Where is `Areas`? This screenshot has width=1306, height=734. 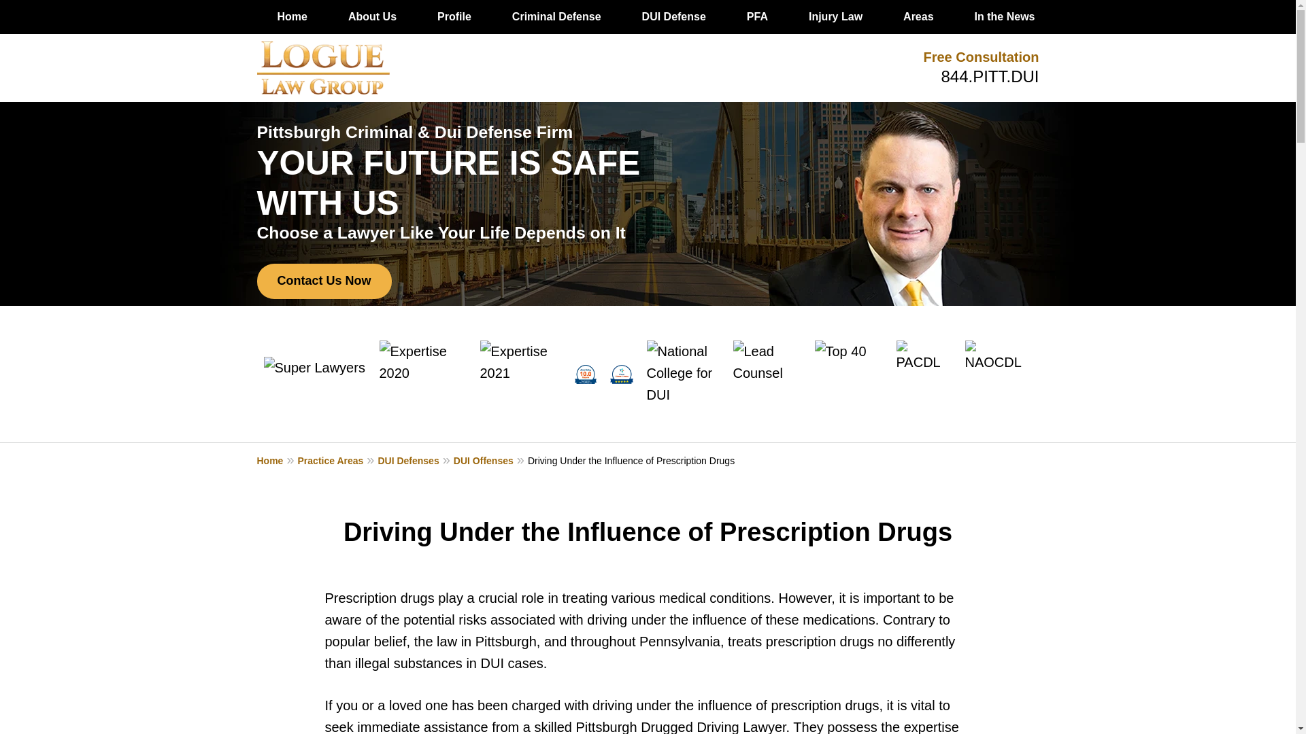
Areas is located at coordinates (918, 16).